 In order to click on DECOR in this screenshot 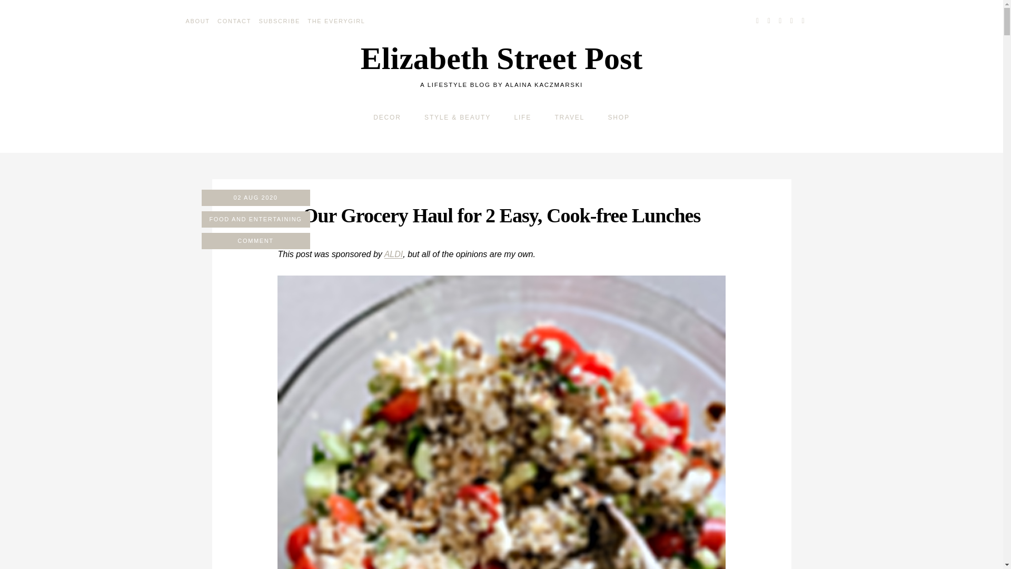, I will do `click(386, 117)`.